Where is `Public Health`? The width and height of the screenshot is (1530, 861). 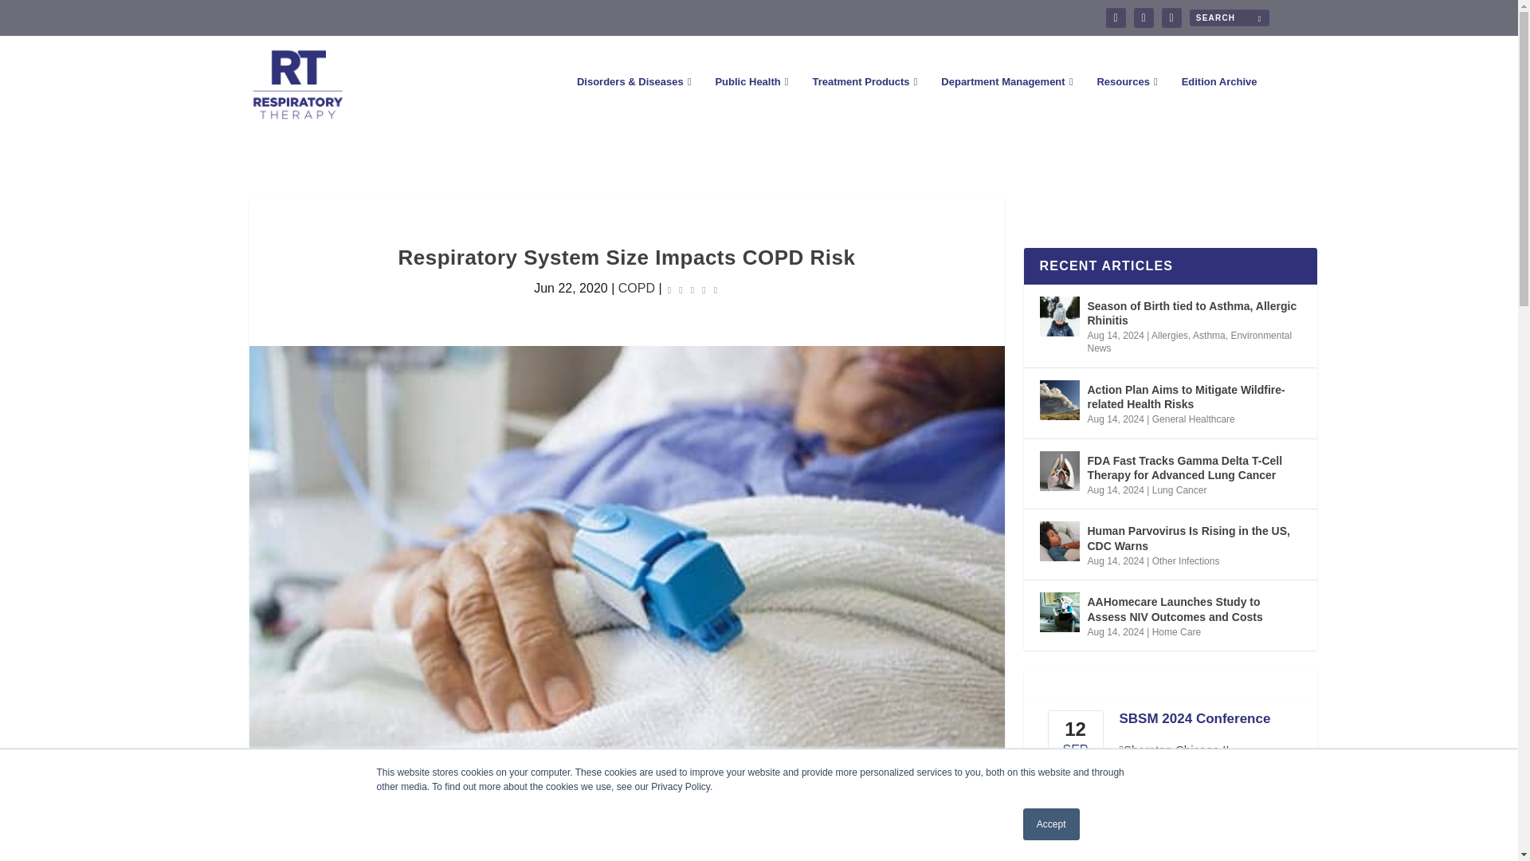 Public Health is located at coordinates (751, 104).